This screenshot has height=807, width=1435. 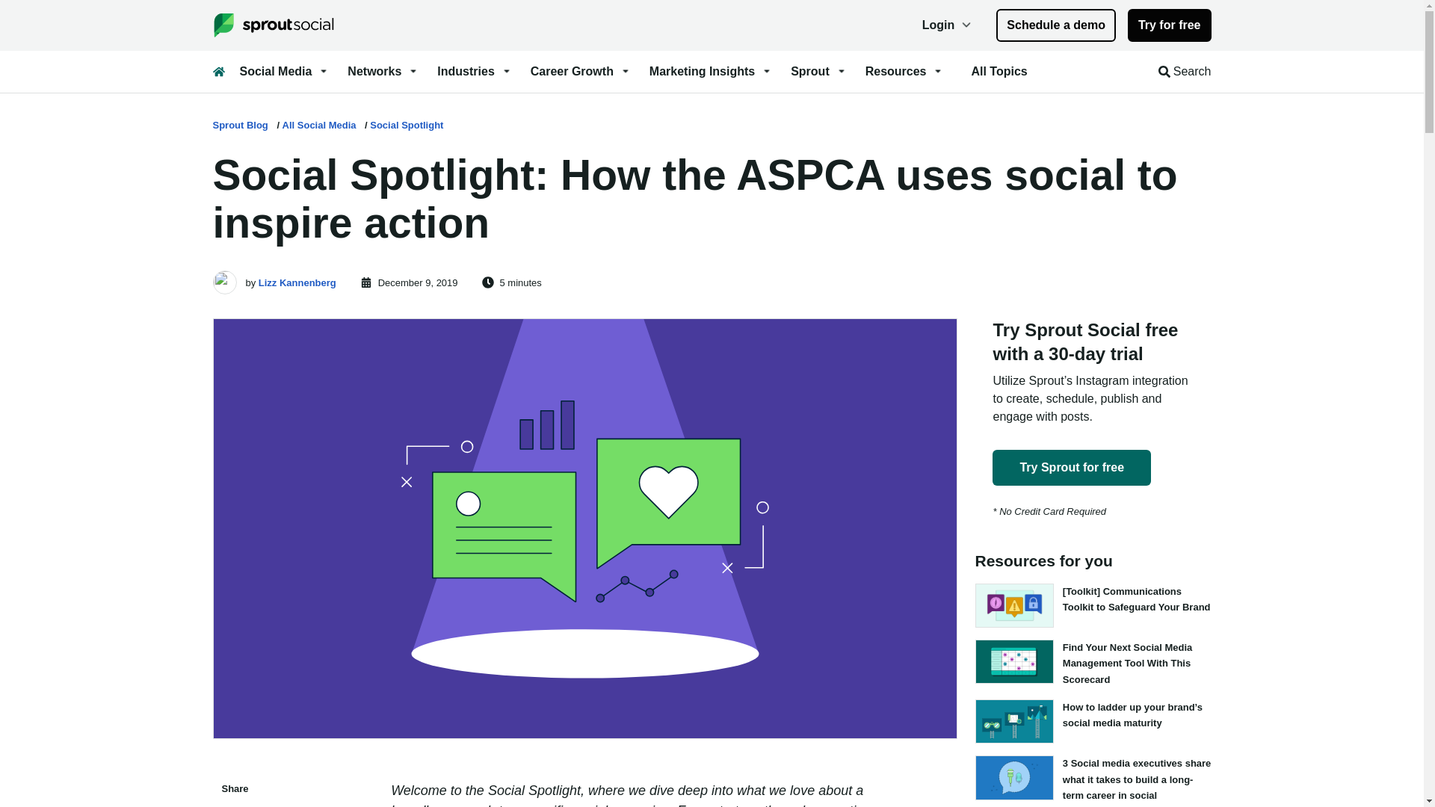 I want to click on Social Media, so click(x=284, y=72).